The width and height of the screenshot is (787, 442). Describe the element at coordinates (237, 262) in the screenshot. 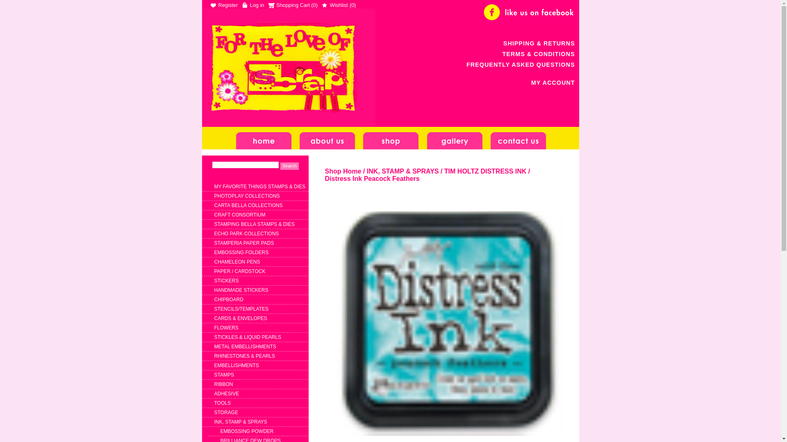

I see `CHAMELEON PENS` at that location.